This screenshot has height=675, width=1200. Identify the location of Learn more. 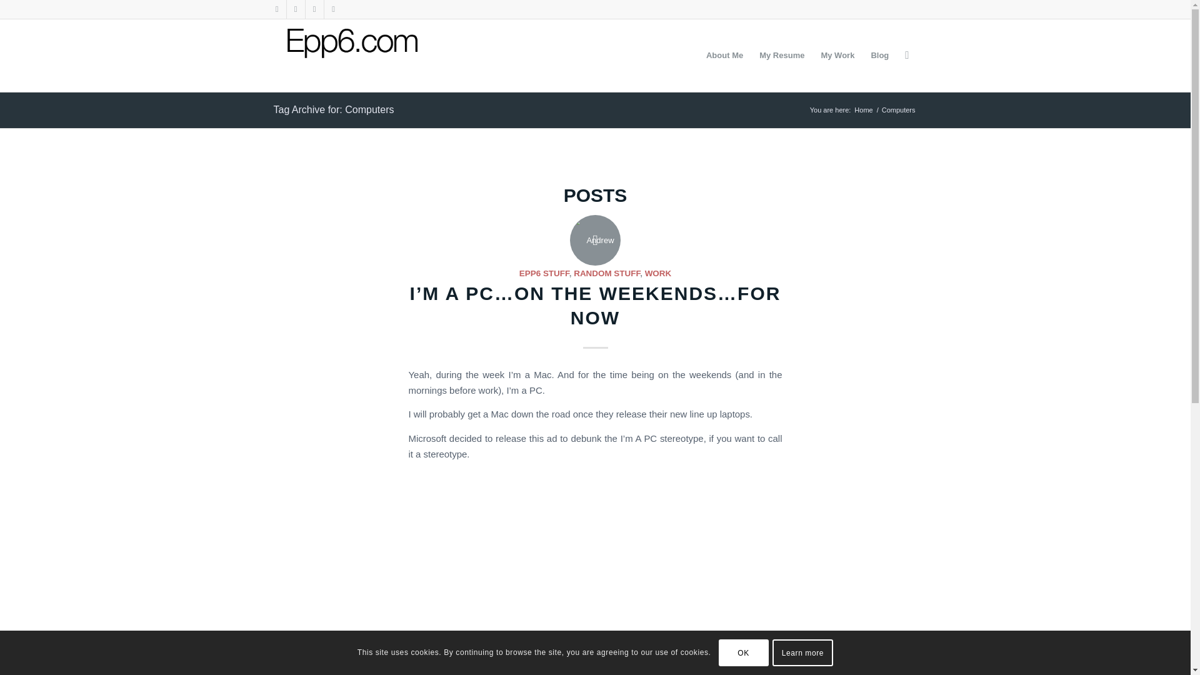
(803, 652).